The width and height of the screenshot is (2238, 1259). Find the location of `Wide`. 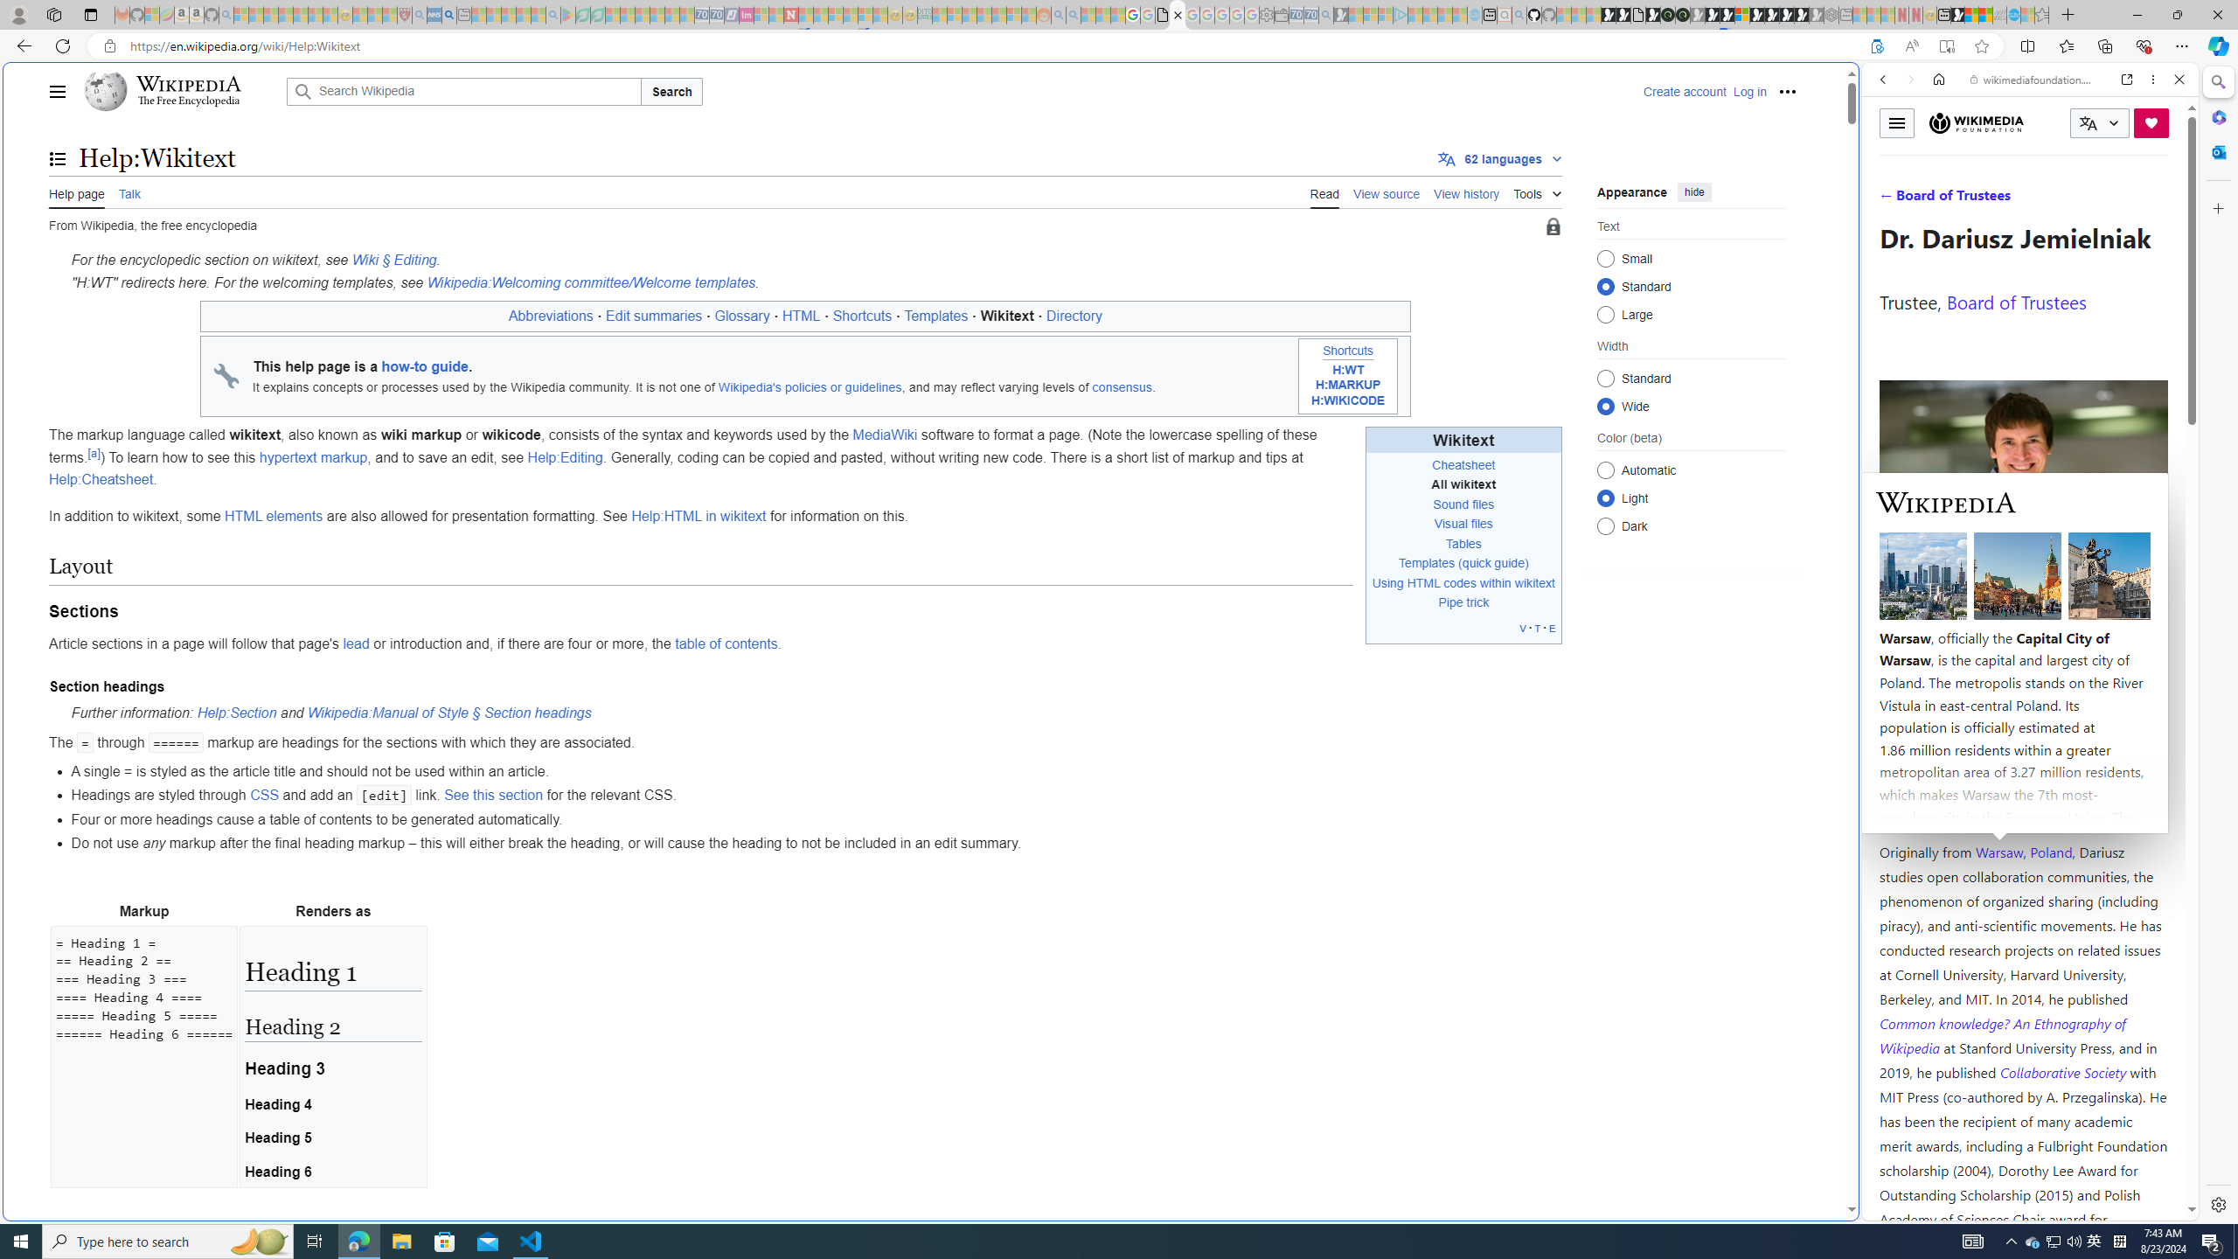

Wide is located at coordinates (1605, 406).